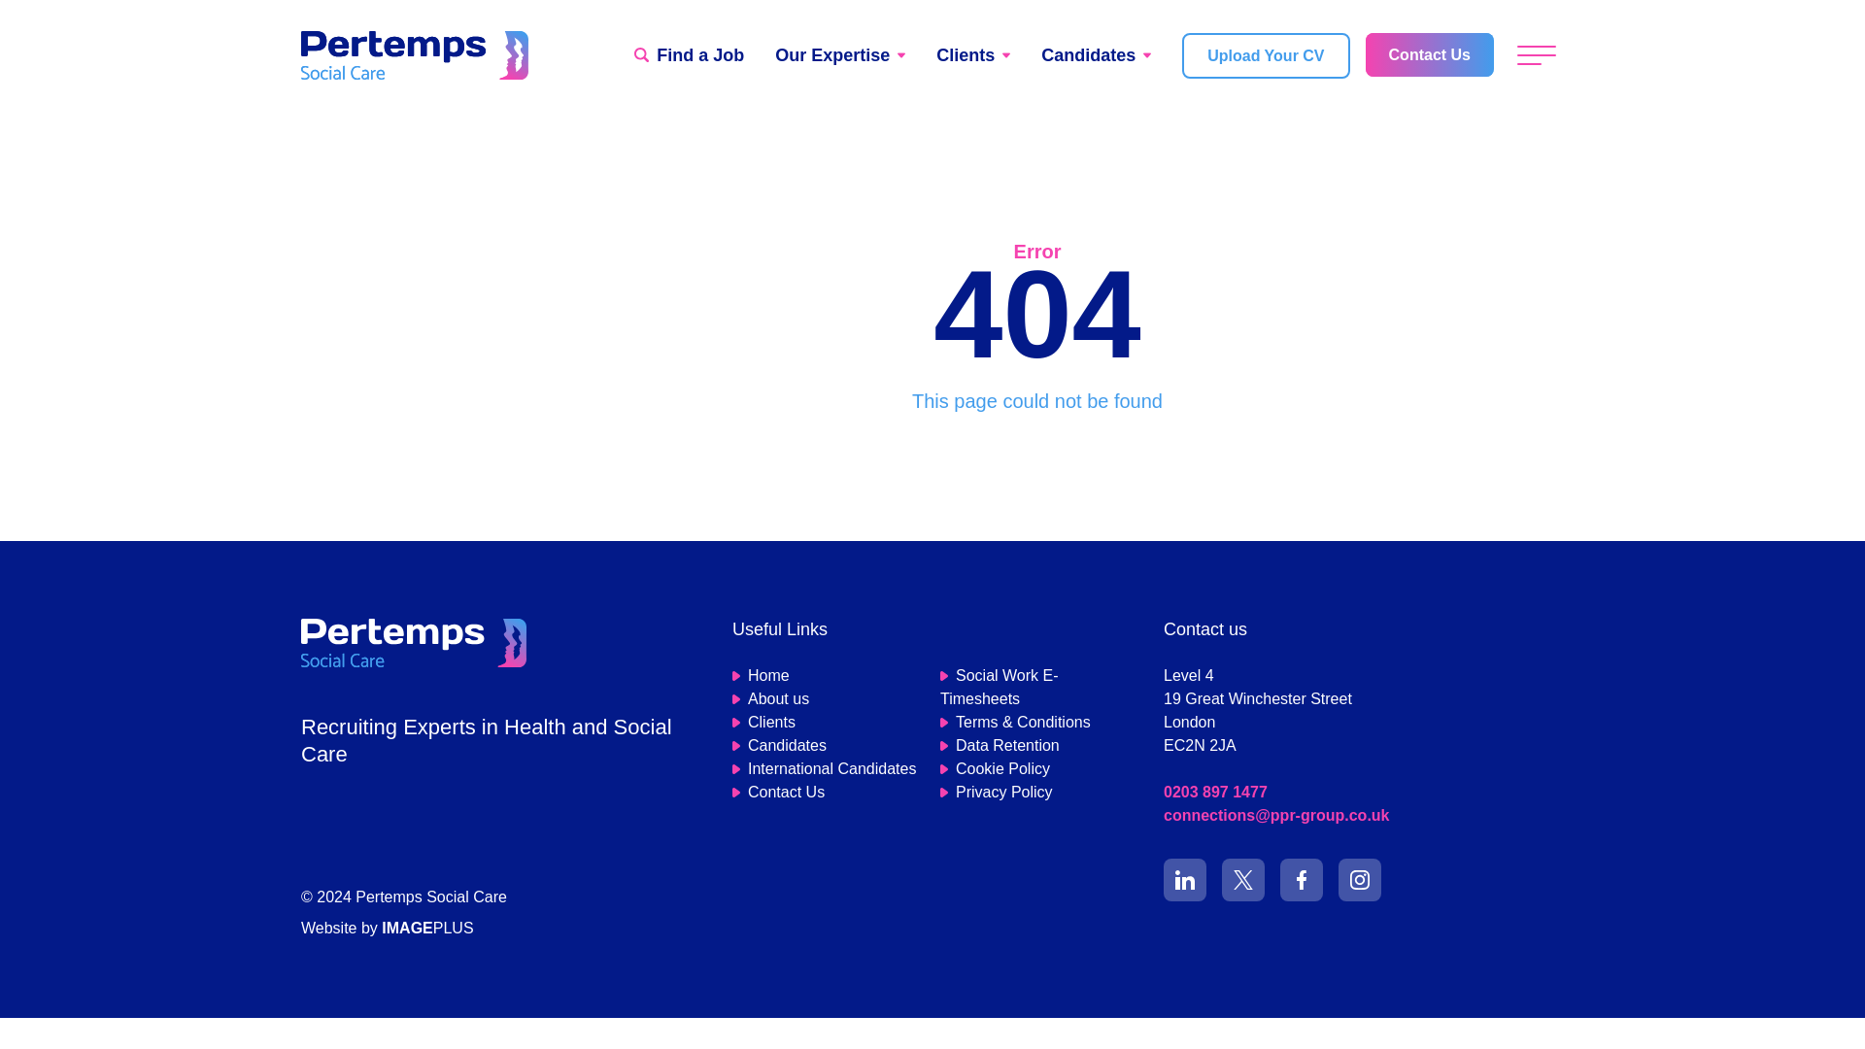  Describe the element at coordinates (1185, 880) in the screenshot. I see `Go to Pertemps Social Care's ` at that location.